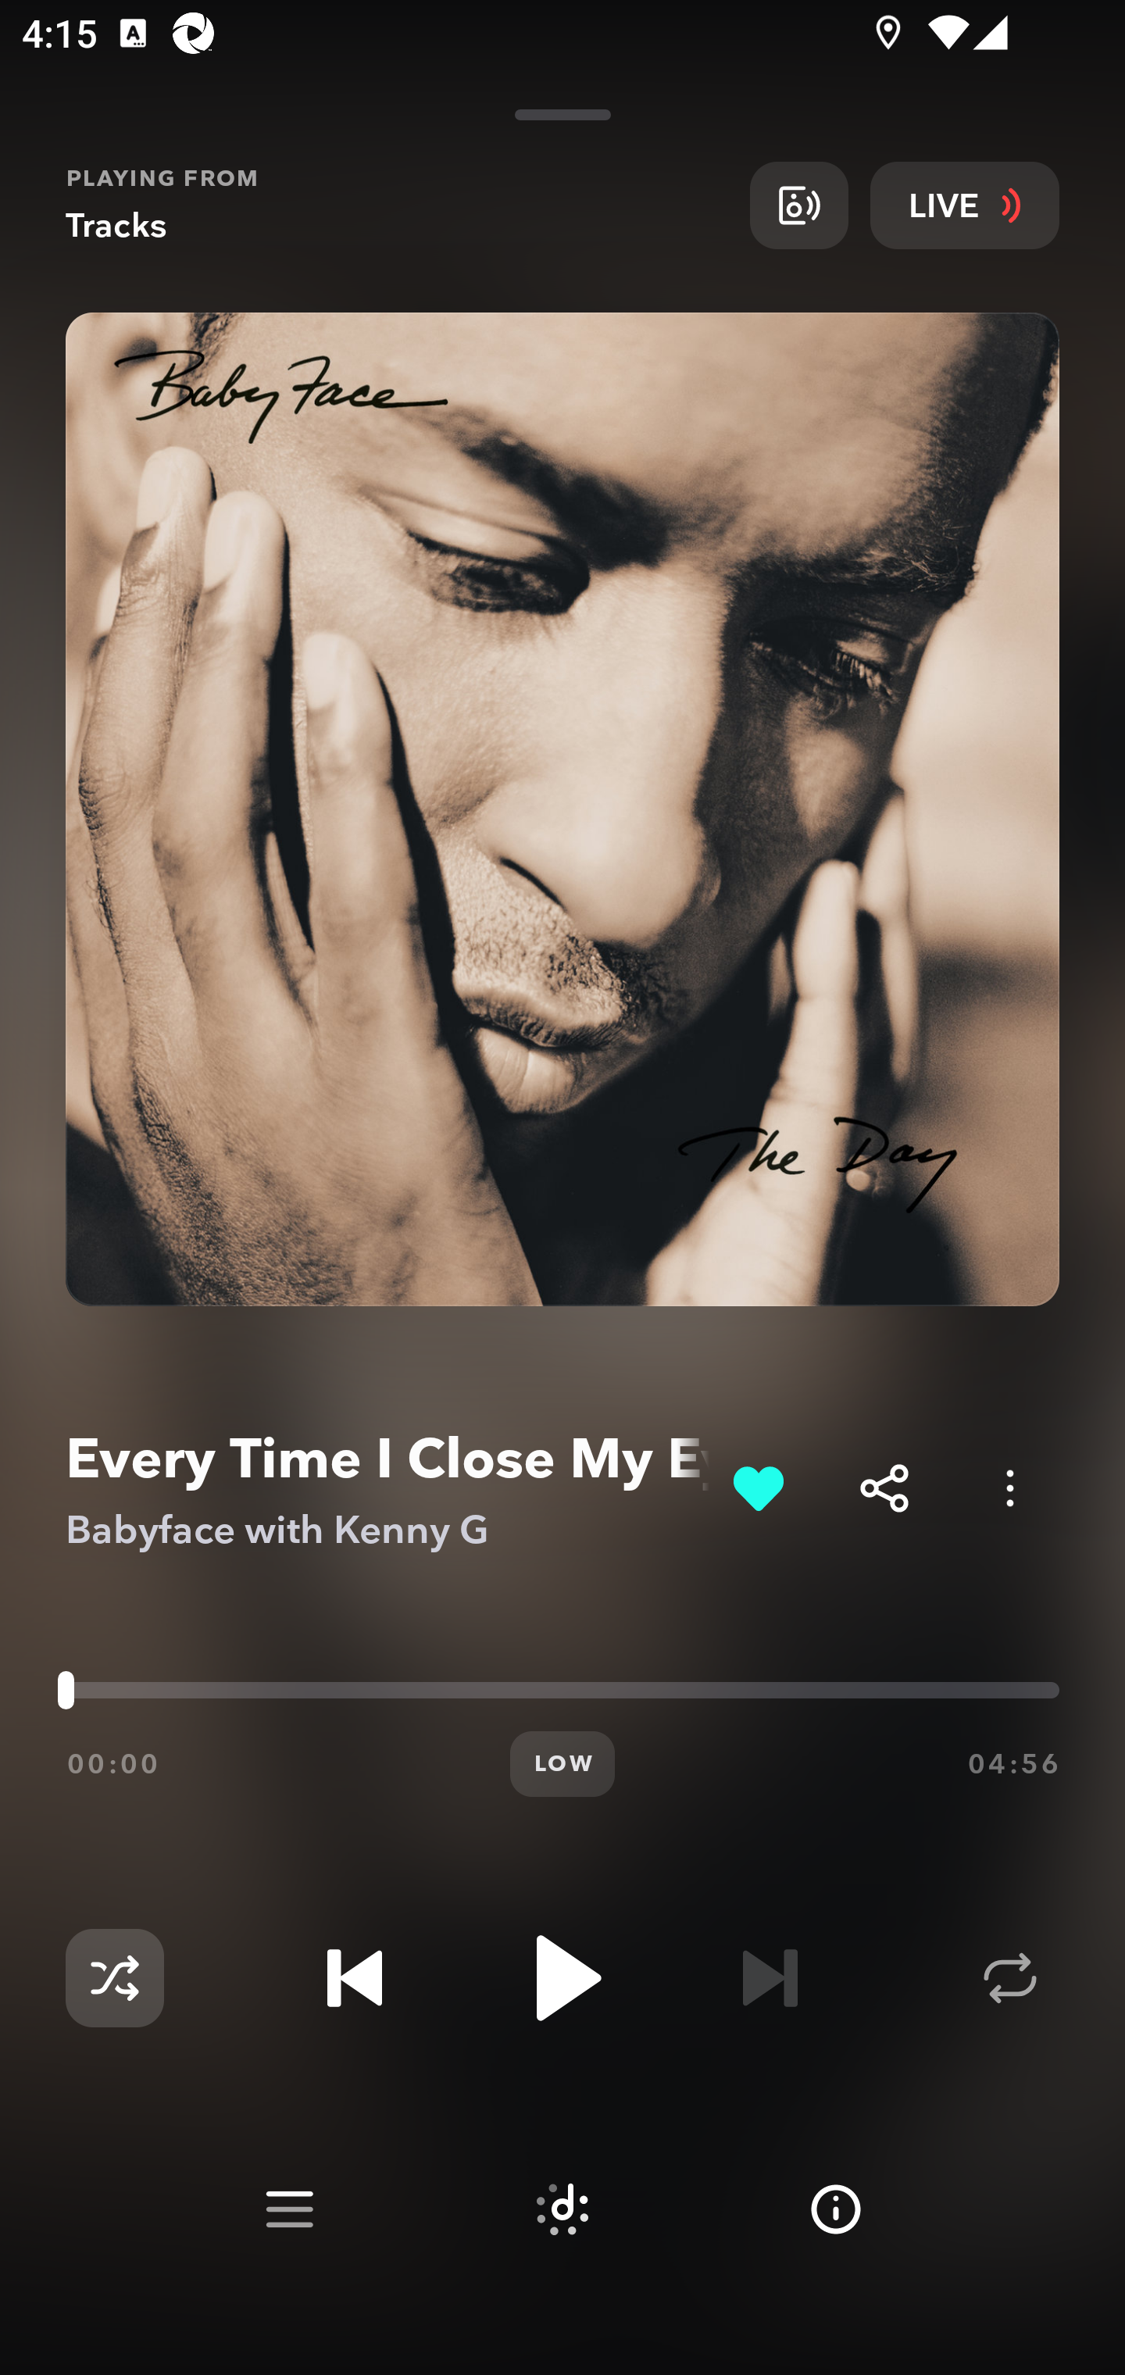 This screenshot has height=2375, width=1125. I want to click on Next, so click(770, 1978).